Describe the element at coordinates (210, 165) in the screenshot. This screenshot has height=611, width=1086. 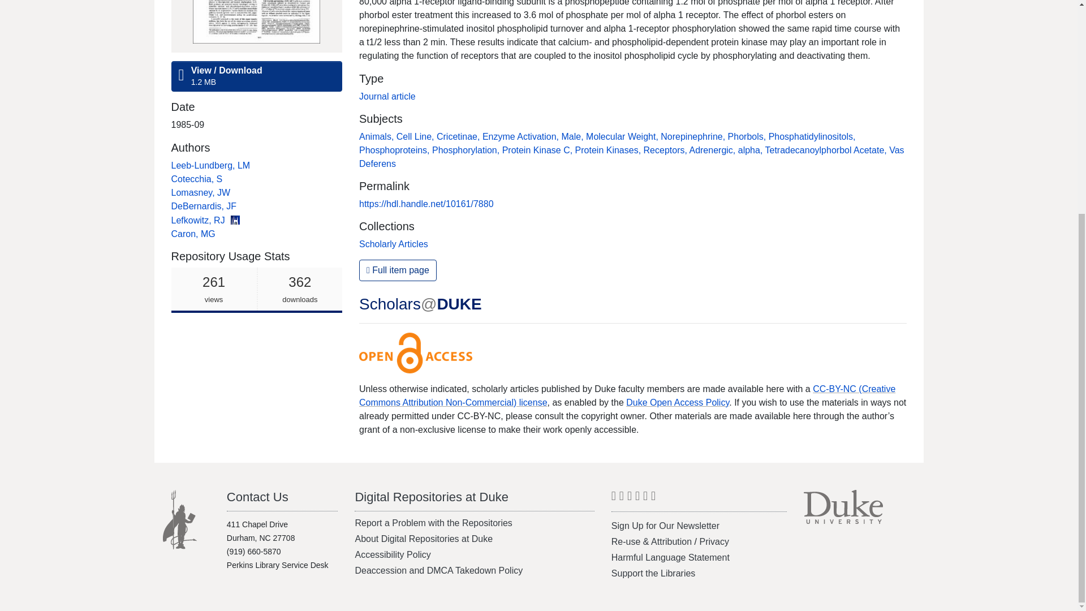
I see `Leeb-Lundberg, LM` at that location.